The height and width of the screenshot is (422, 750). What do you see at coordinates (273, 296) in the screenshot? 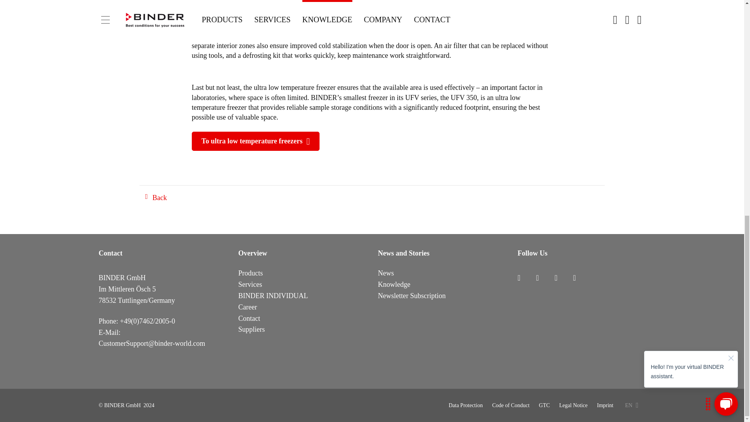
I see `BINDER INDIVIDUAL` at bounding box center [273, 296].